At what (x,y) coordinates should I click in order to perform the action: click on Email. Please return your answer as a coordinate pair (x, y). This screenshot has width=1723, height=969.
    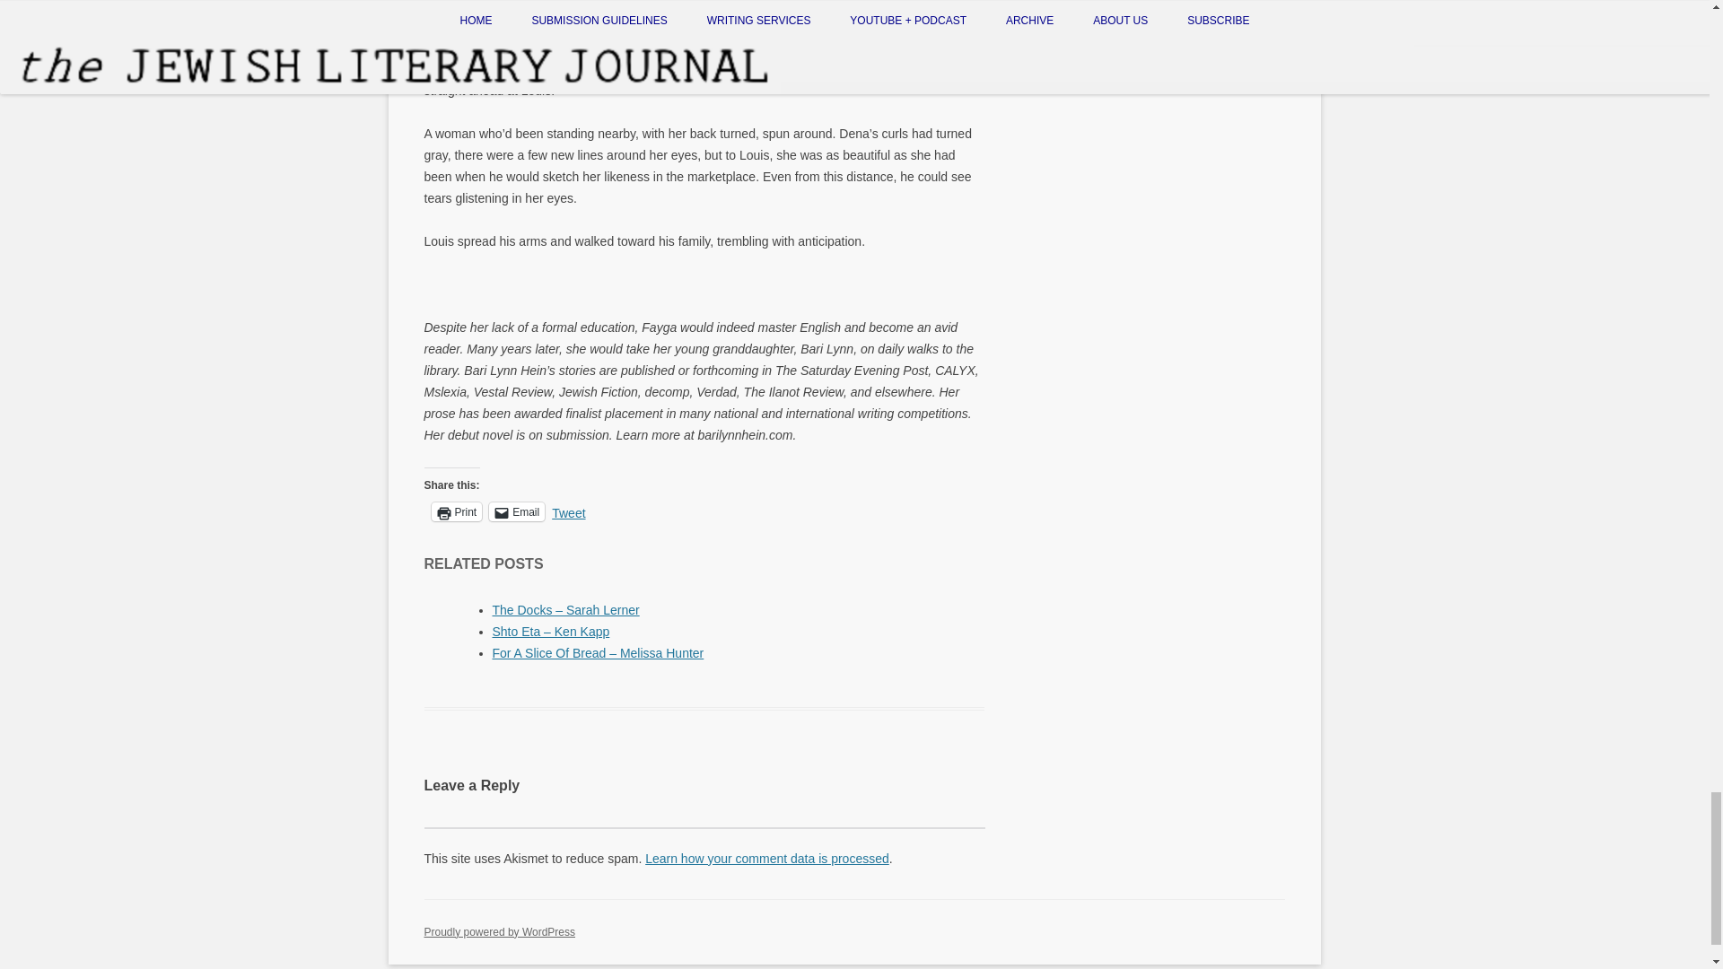
    Looking at the image, I should click on (517, 511).